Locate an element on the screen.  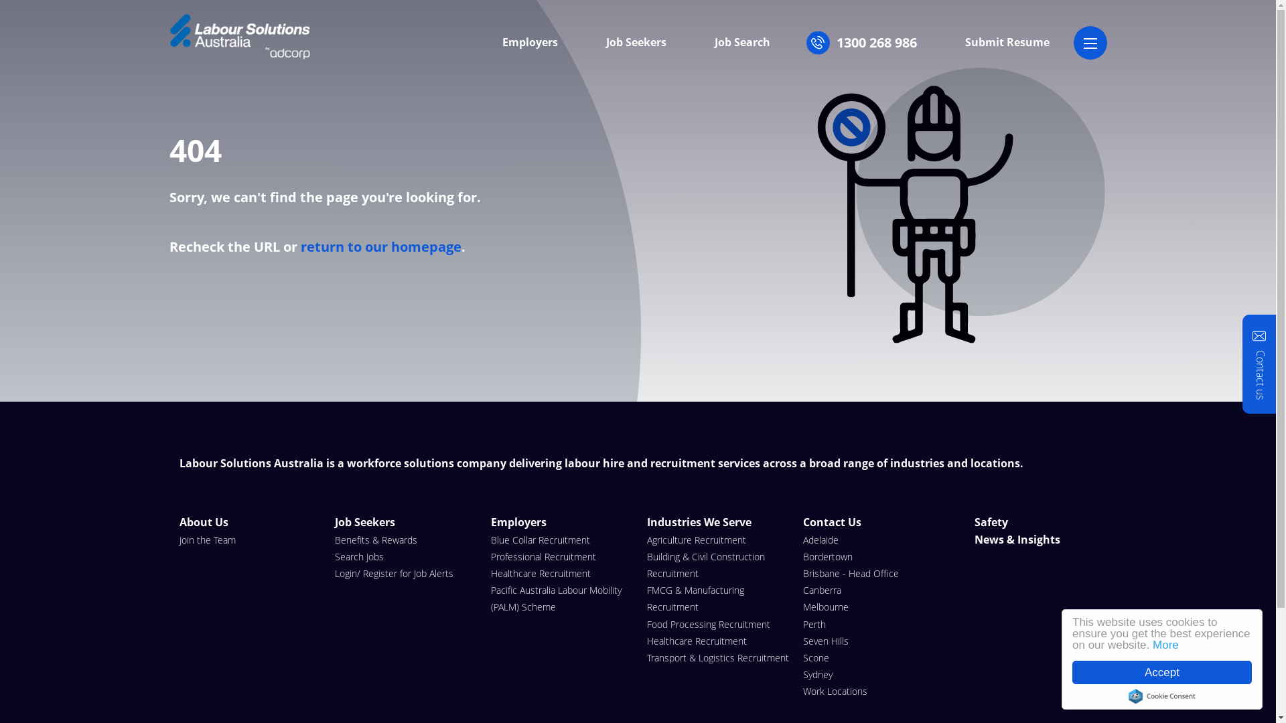
Safety is located at coordinates (1017, 523).